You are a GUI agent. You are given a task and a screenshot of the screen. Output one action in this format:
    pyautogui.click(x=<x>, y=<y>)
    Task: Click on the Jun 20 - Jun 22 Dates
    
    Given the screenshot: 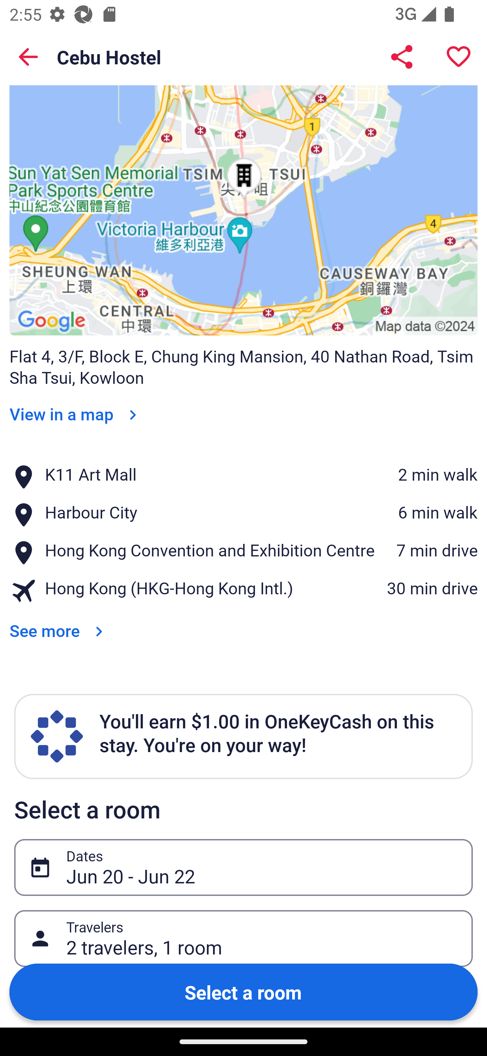 What is the action you would take?
    pyautogui.click(x=243, y=867)
    